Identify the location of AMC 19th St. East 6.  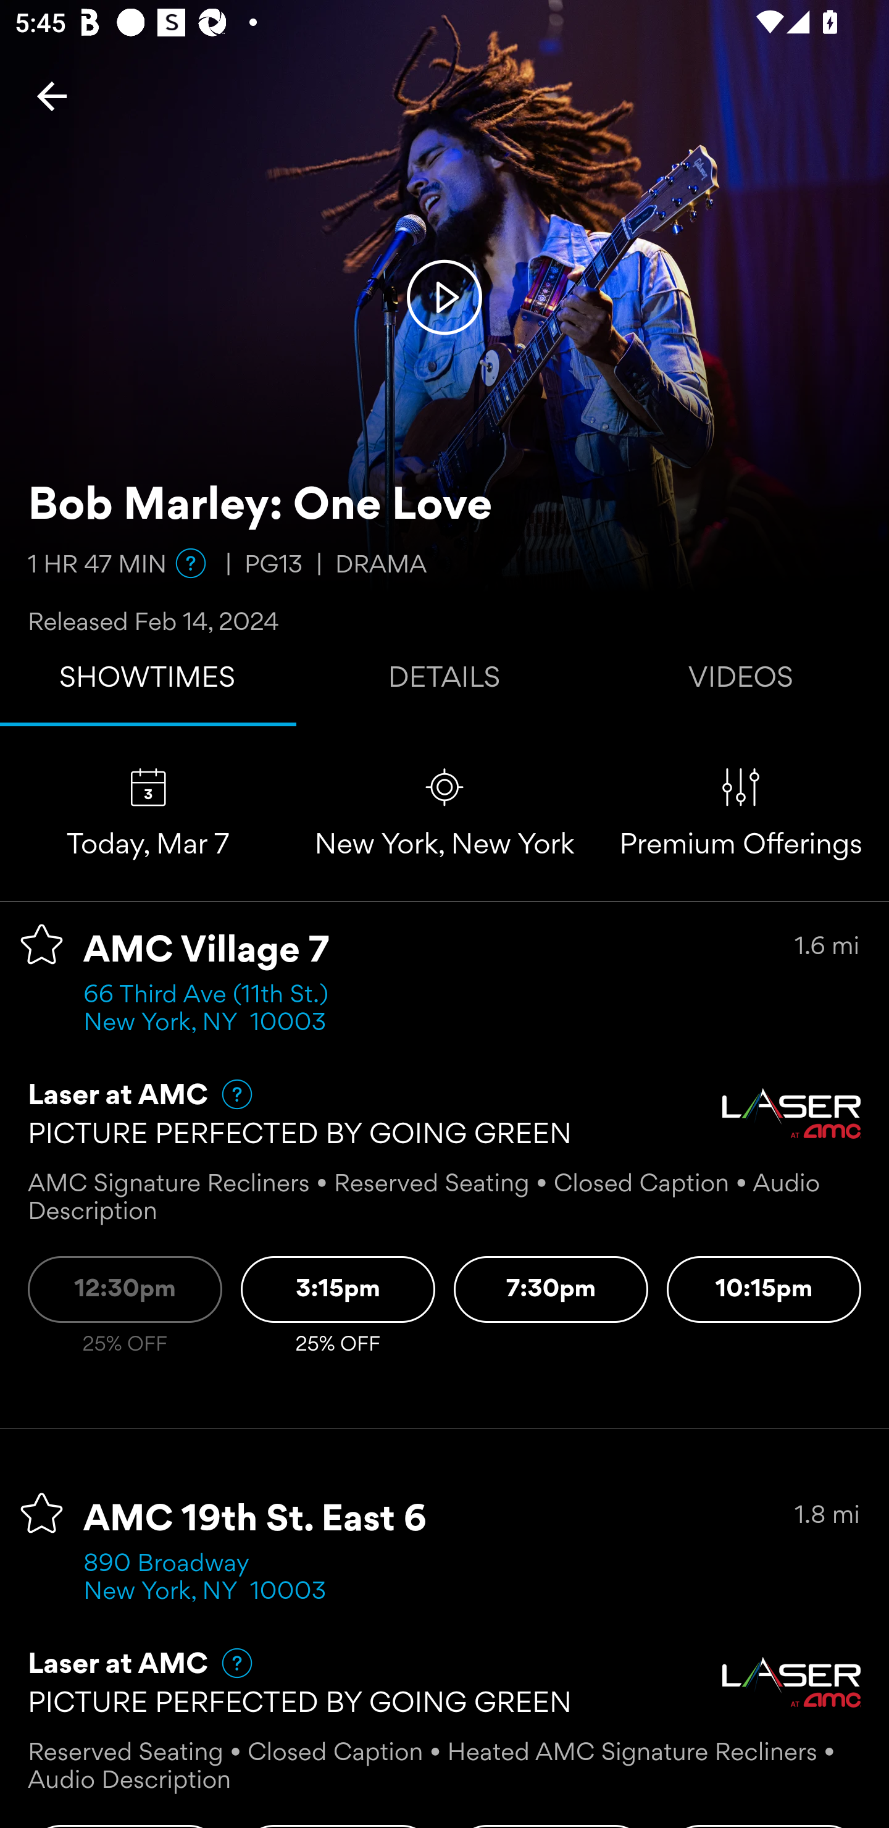
(256, 1520).